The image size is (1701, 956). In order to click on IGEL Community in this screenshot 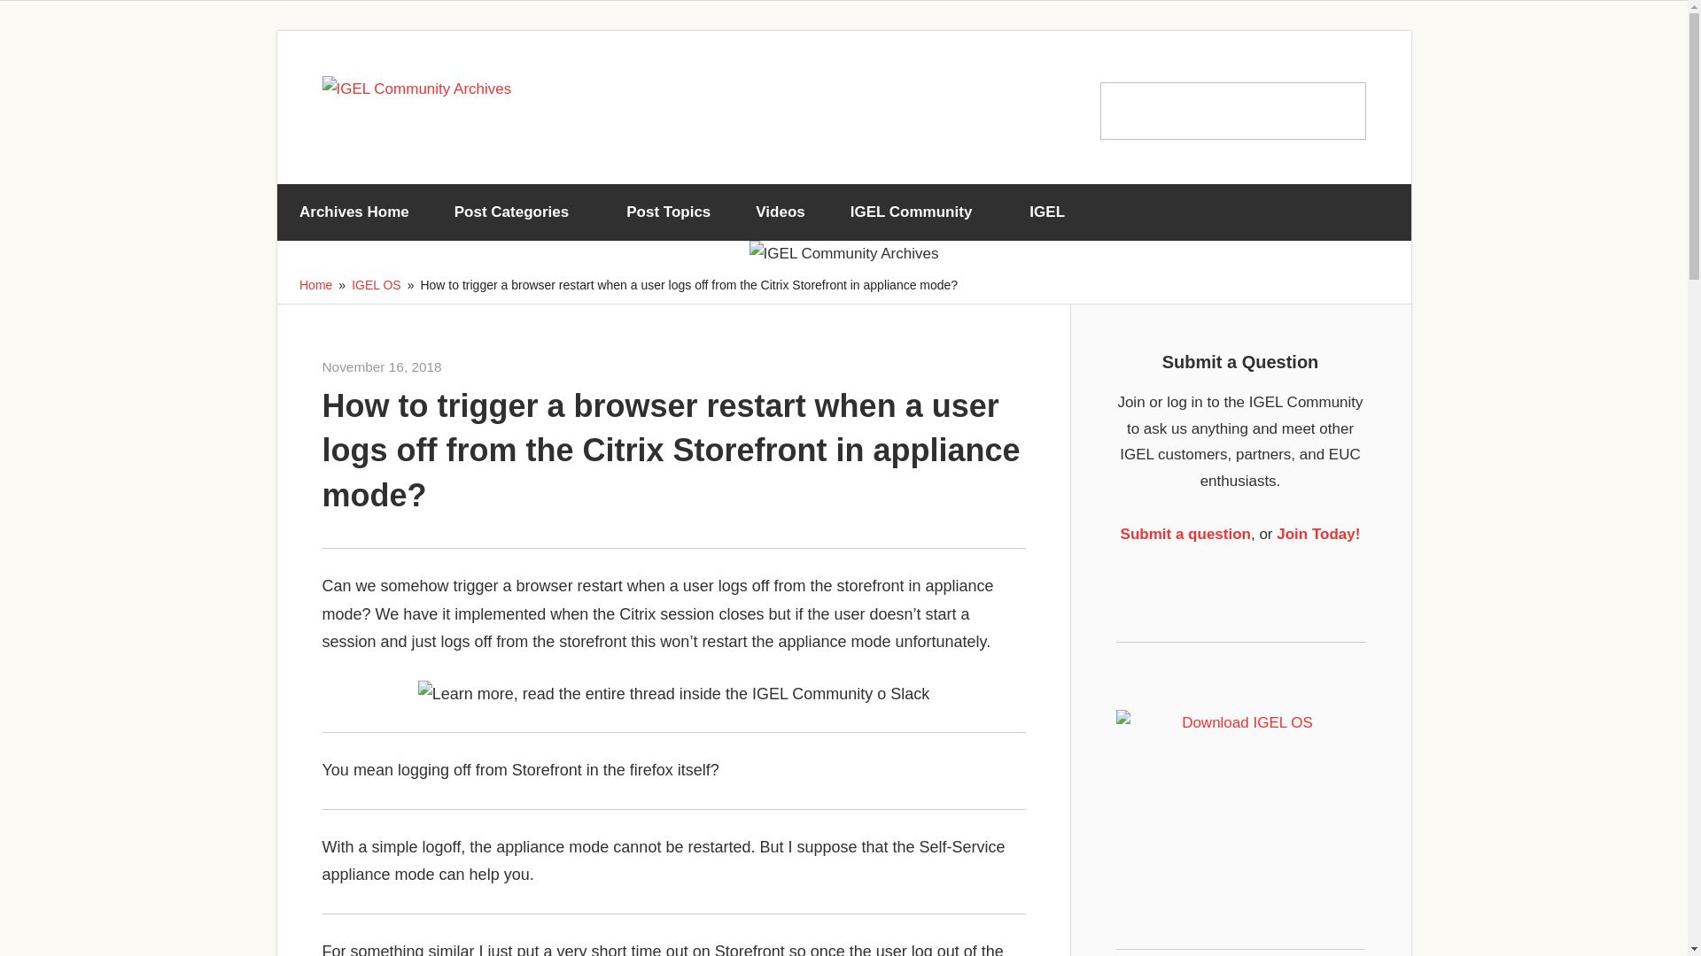, I will do `click(916, 212)`.